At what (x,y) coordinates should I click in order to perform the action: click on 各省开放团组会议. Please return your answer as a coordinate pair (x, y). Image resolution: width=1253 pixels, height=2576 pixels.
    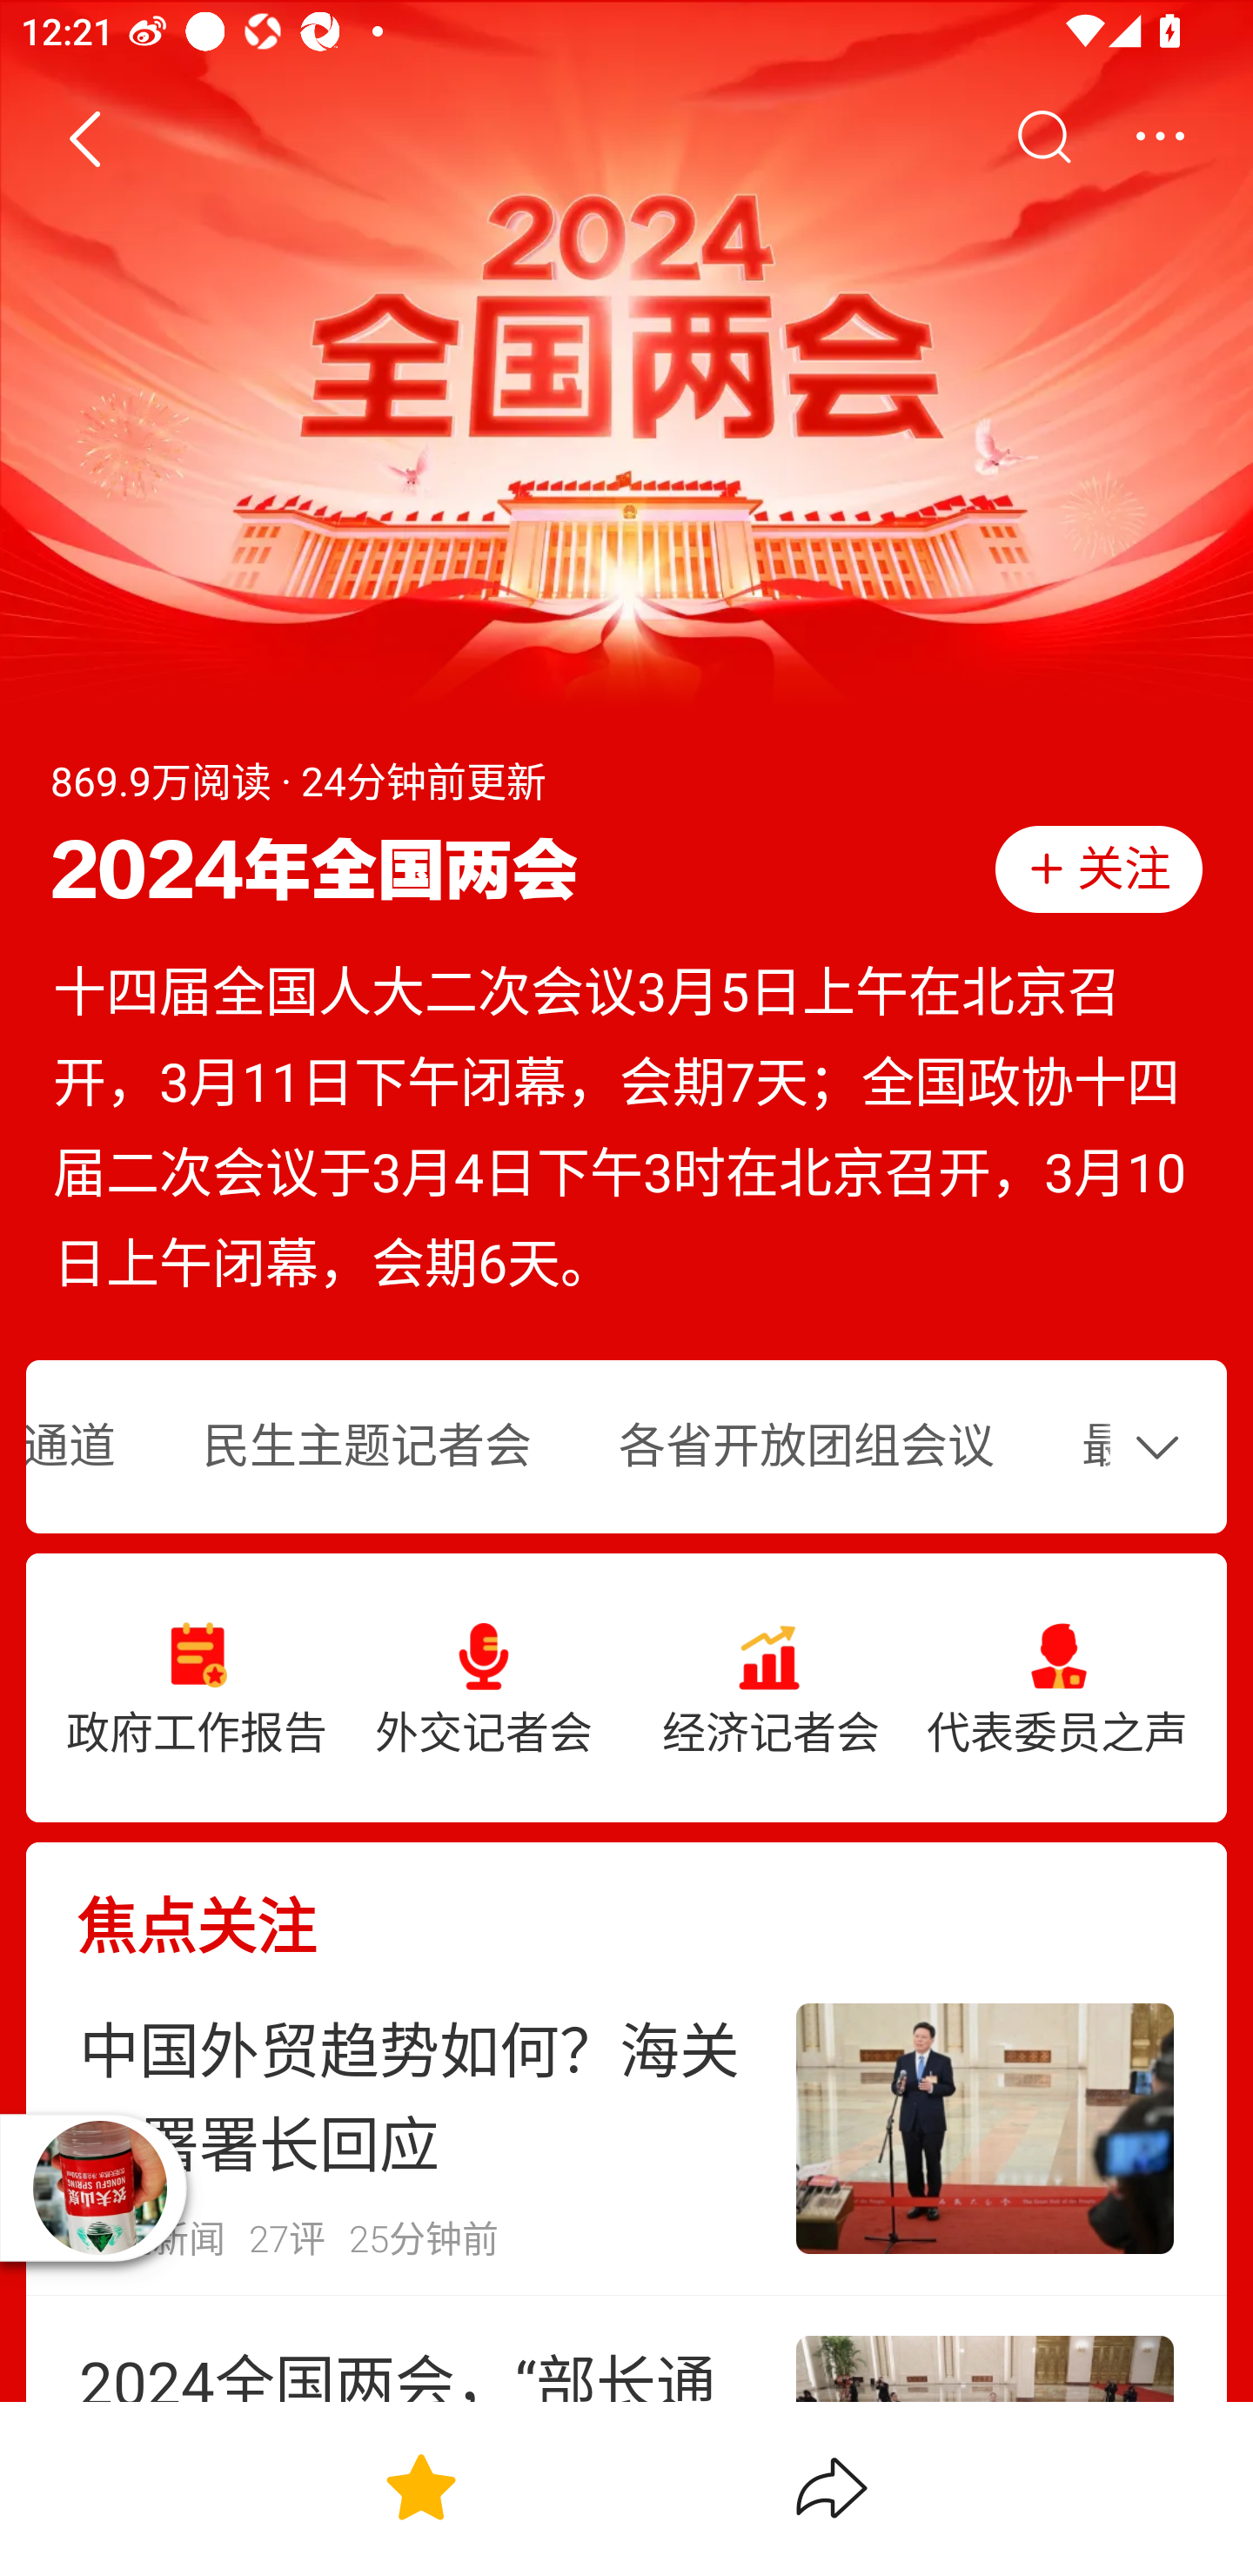
    Looking at the image, I should click on (806, 1447).